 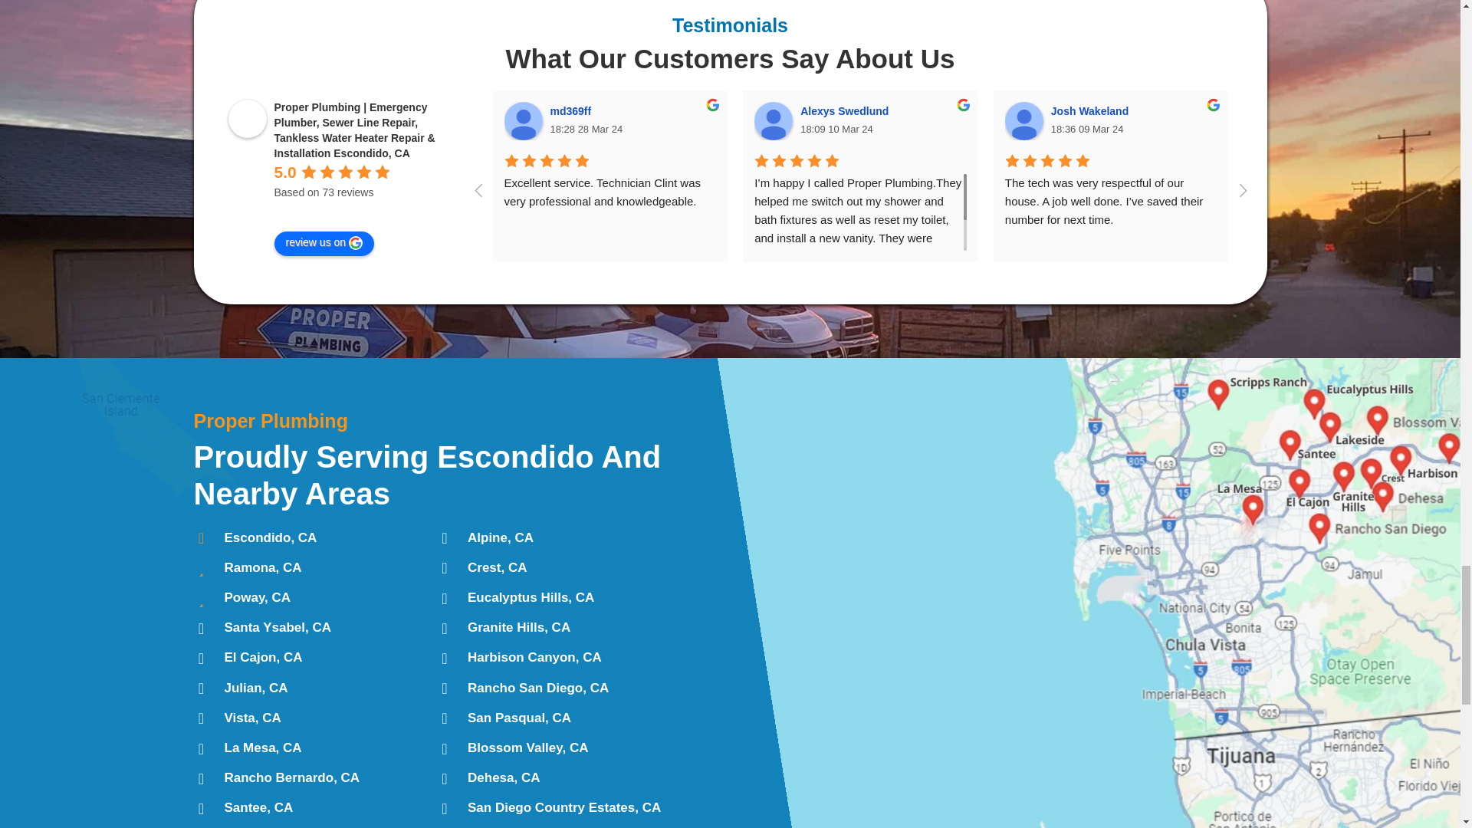 I want to click on review us on, so click(x=324, y=244).